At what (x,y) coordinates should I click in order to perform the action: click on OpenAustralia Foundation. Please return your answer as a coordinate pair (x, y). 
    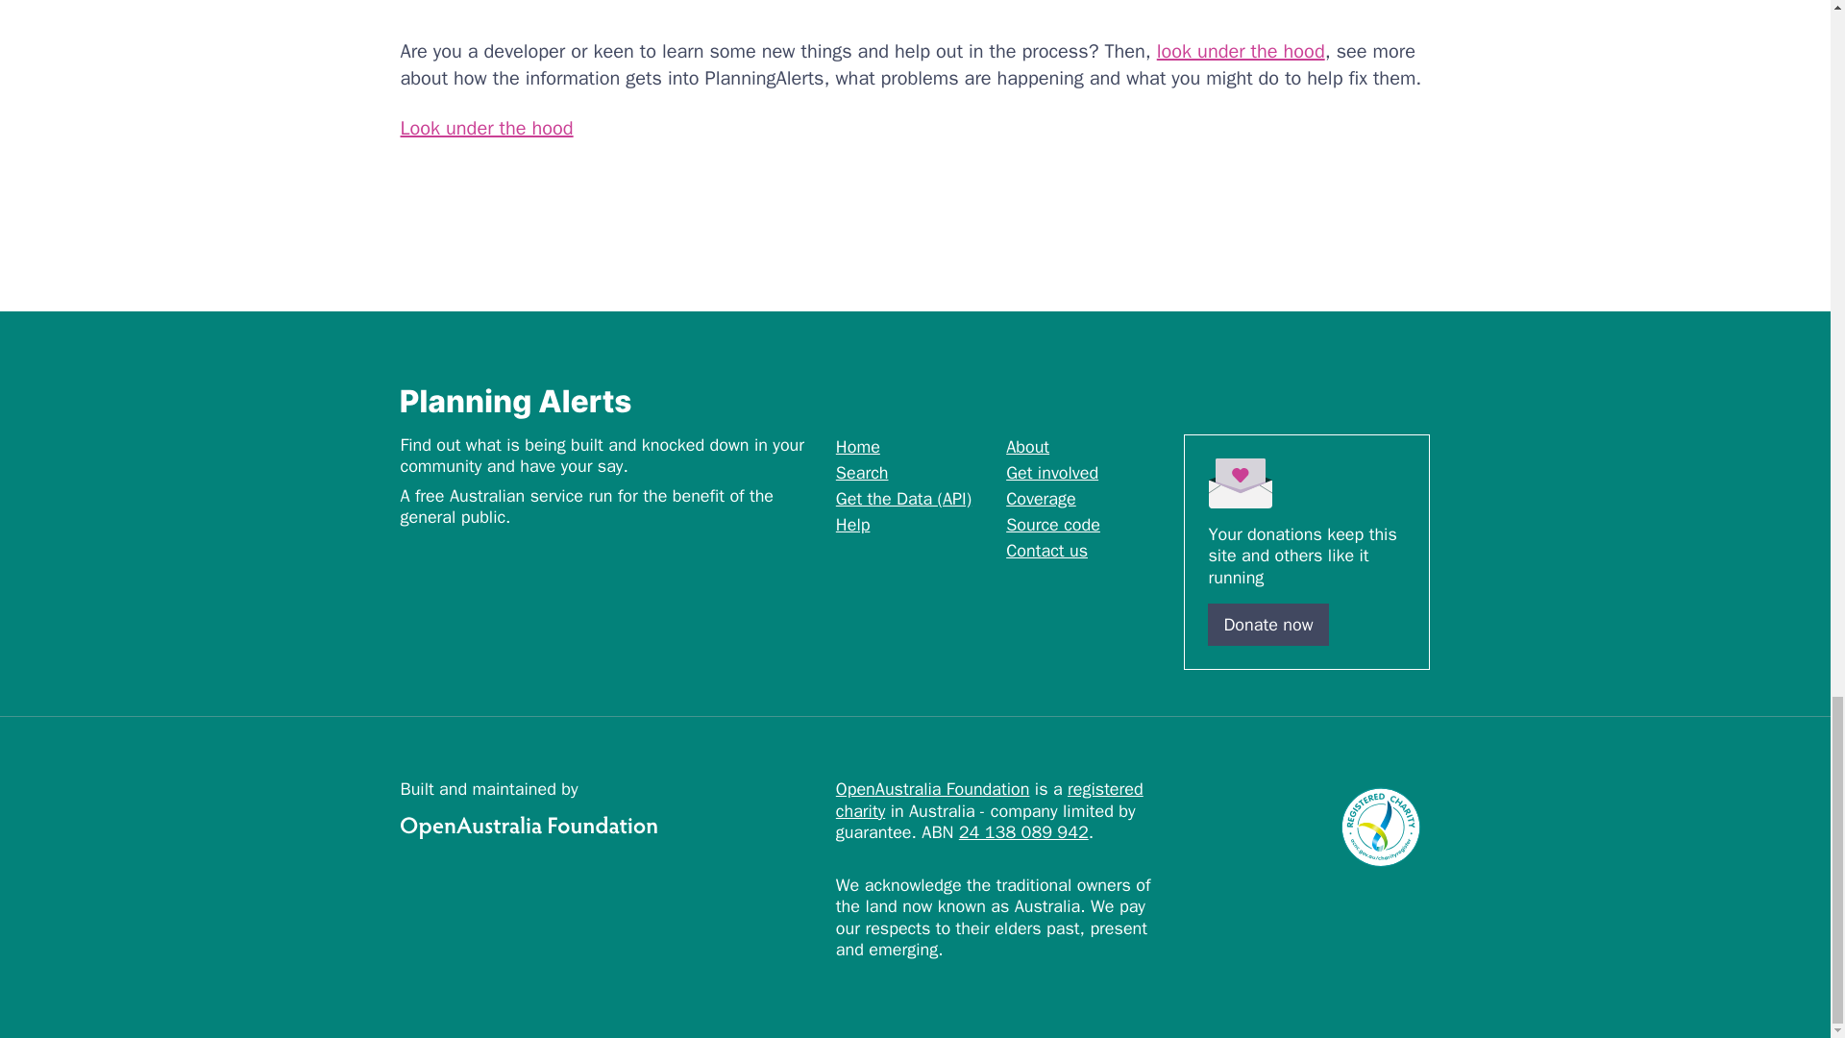
    Looking at the image, I should click on (609, 827).